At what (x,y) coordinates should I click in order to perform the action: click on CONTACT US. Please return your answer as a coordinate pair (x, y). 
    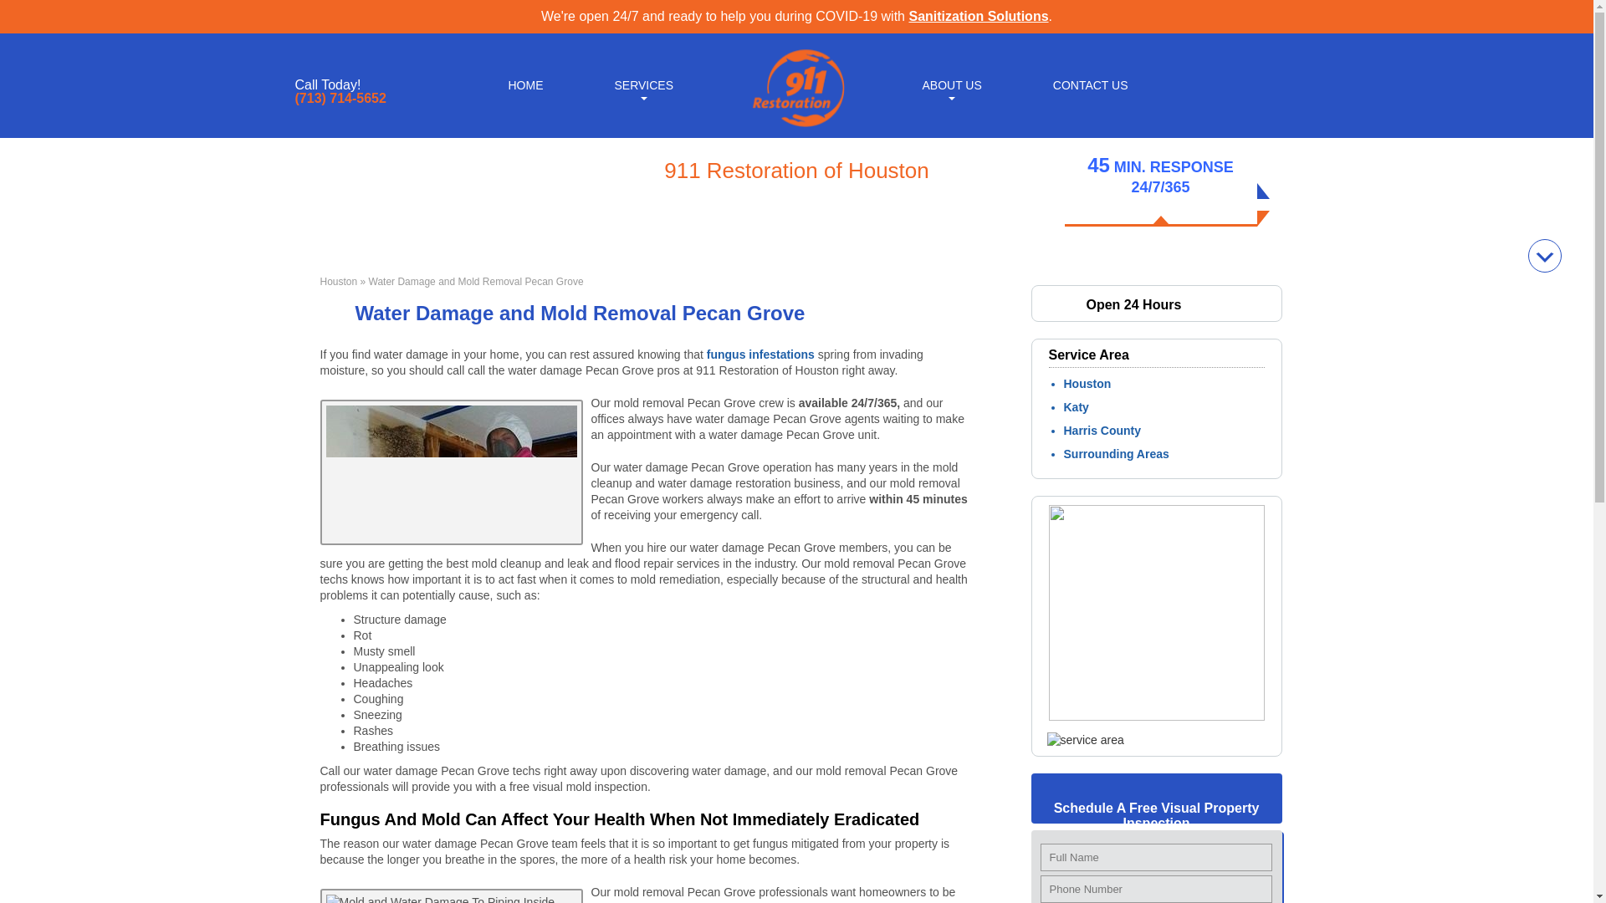
    Looking at the image, I should click on (1091, 84).